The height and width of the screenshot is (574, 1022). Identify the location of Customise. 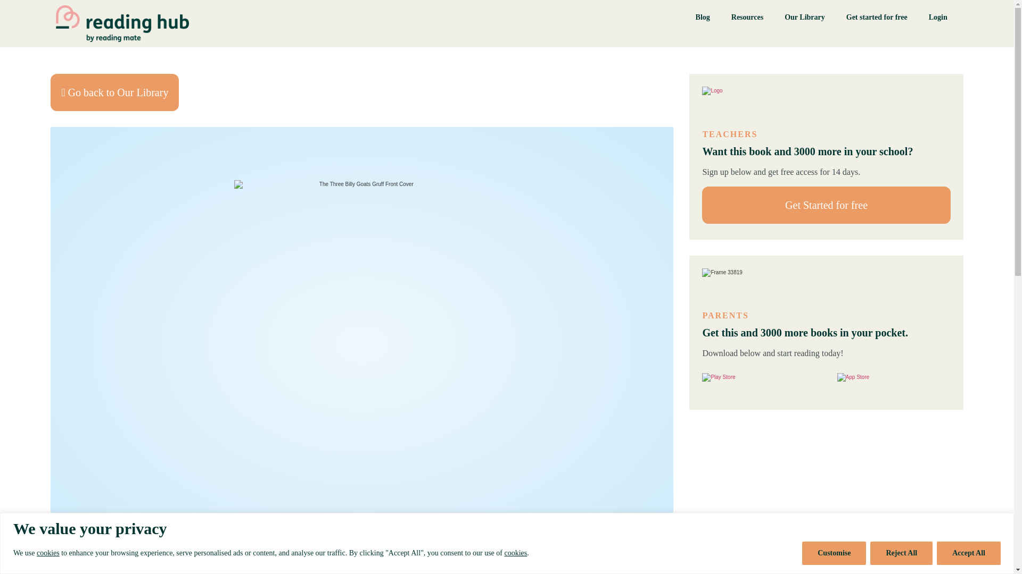
(834, 553).